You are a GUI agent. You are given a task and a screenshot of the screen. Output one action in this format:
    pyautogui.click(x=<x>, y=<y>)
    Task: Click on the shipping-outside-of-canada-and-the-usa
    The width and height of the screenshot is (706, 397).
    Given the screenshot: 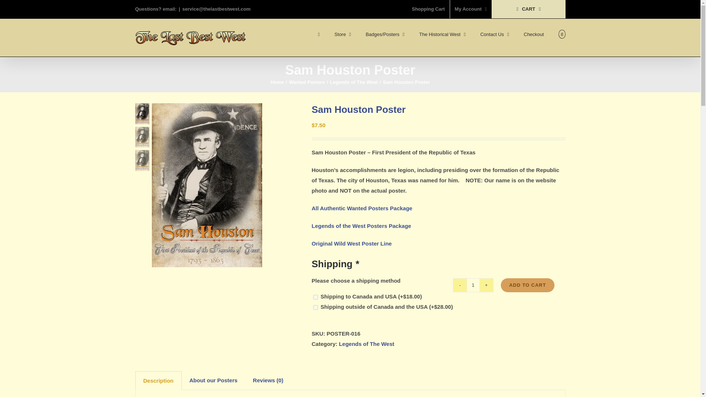 What is the action you would take?
    pyautogui.click(x=315, y=307)
    